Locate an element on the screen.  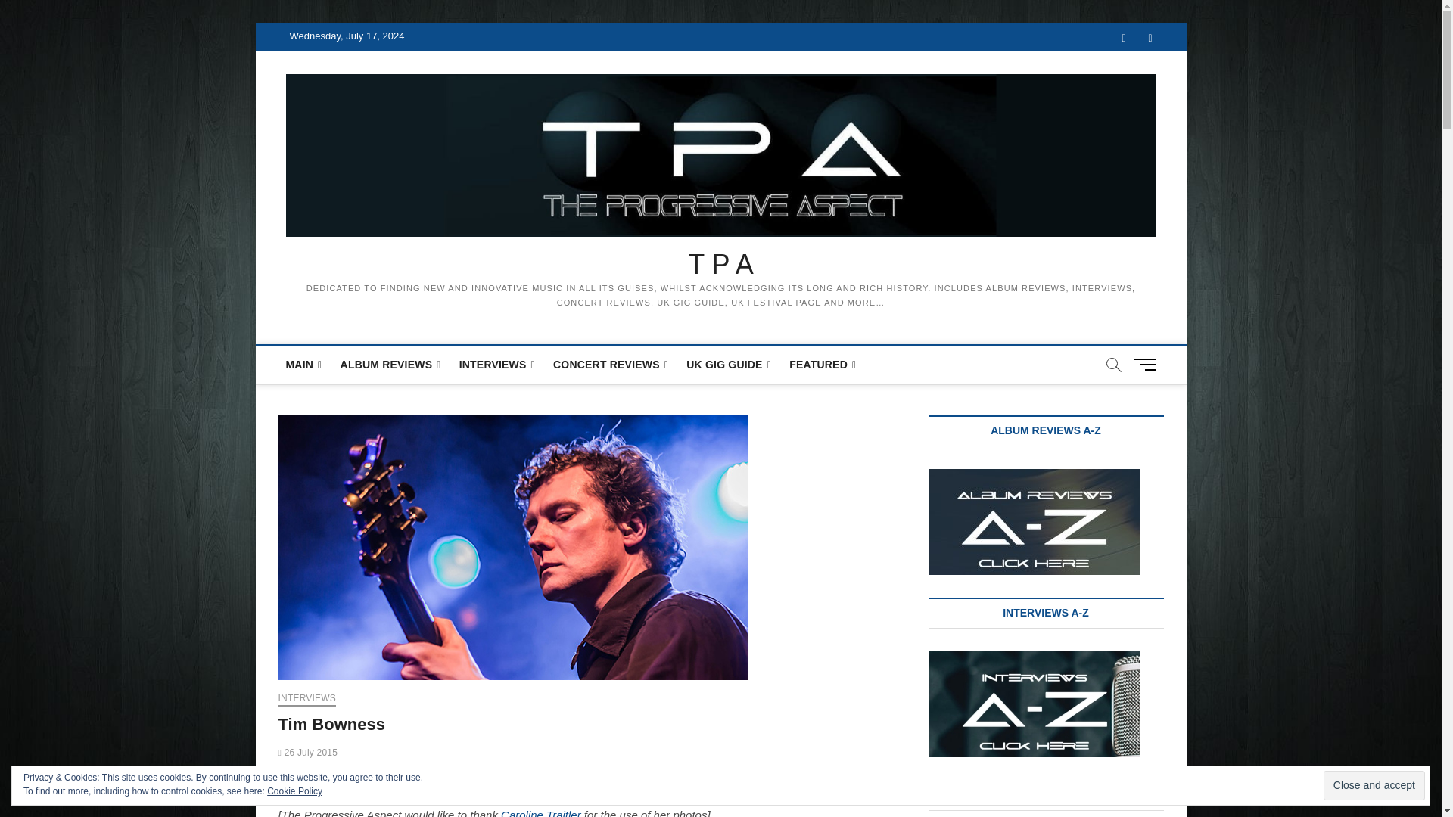
MAIN is located at coordinates (304, 365).